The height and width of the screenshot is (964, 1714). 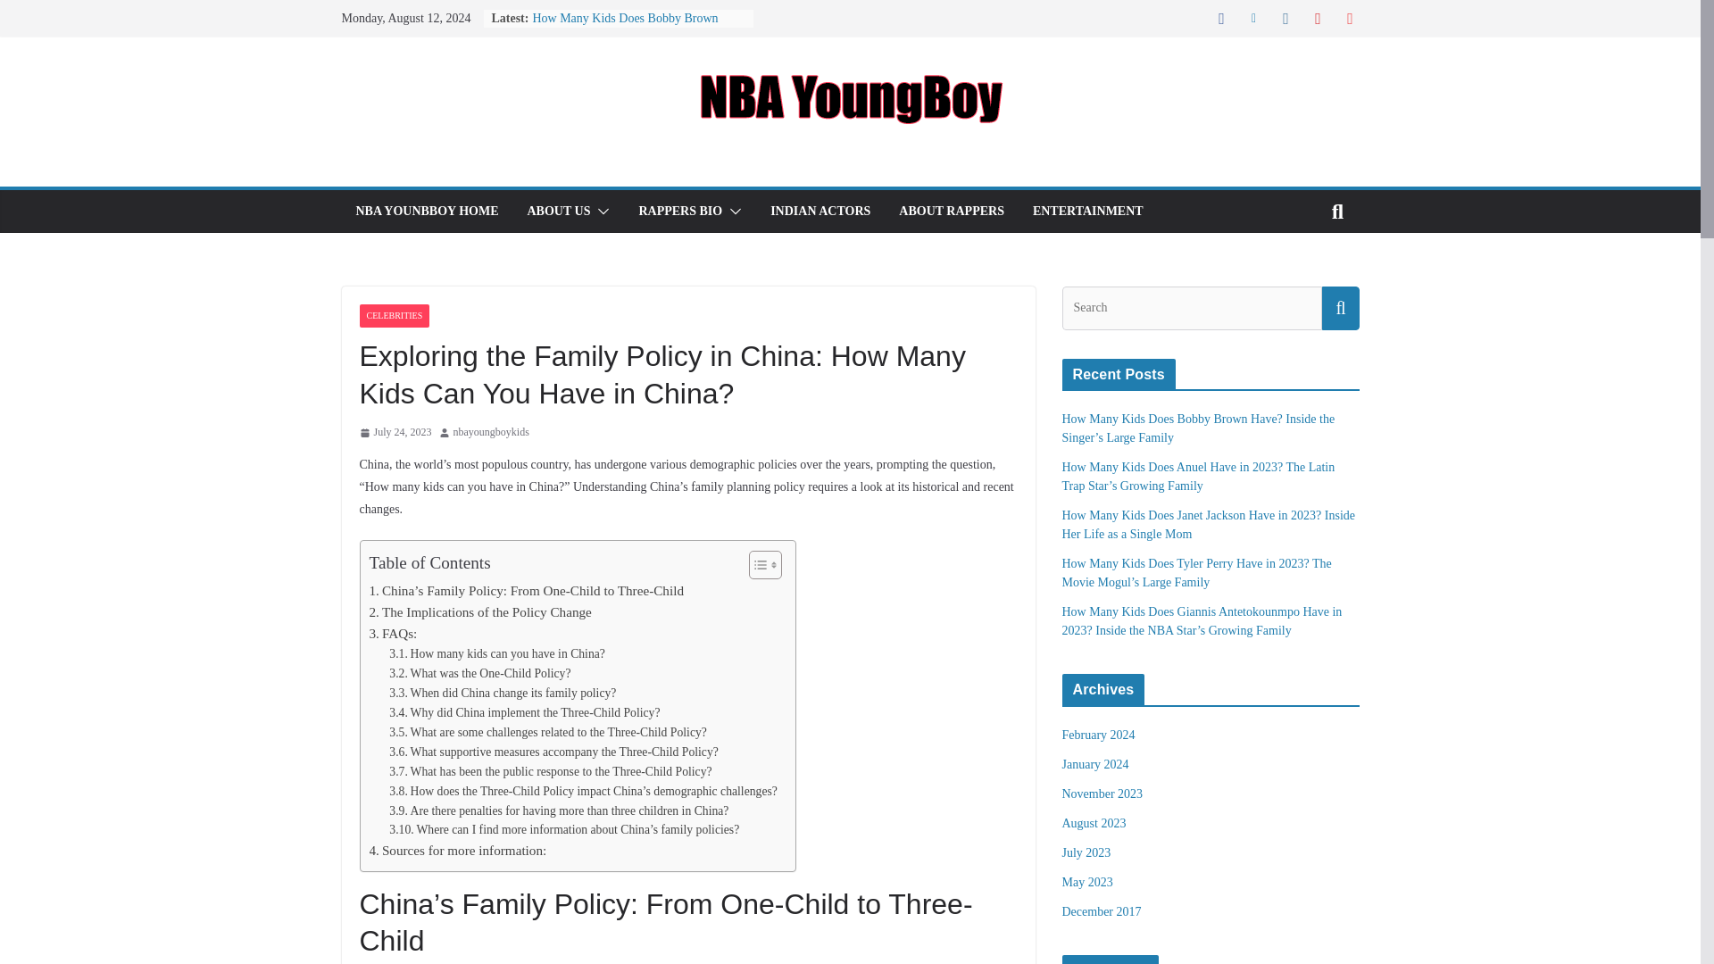 What do you see at coordinates (679, 211) in the screenshot?
I see `RAPPERS BIO` at bounding box center [679, 211].